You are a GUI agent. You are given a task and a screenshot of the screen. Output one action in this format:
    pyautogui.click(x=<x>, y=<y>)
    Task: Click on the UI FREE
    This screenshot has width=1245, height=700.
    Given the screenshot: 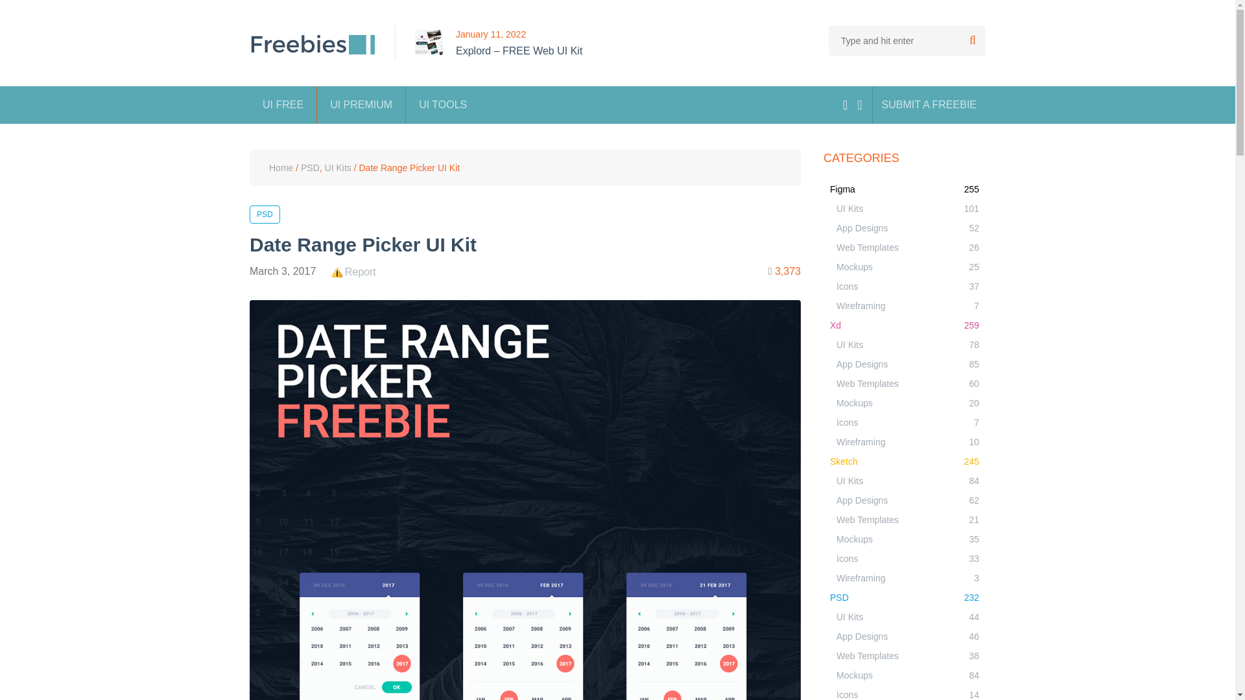 What is the action you would take?
    pyautogui.click(x=283, y=105)
    